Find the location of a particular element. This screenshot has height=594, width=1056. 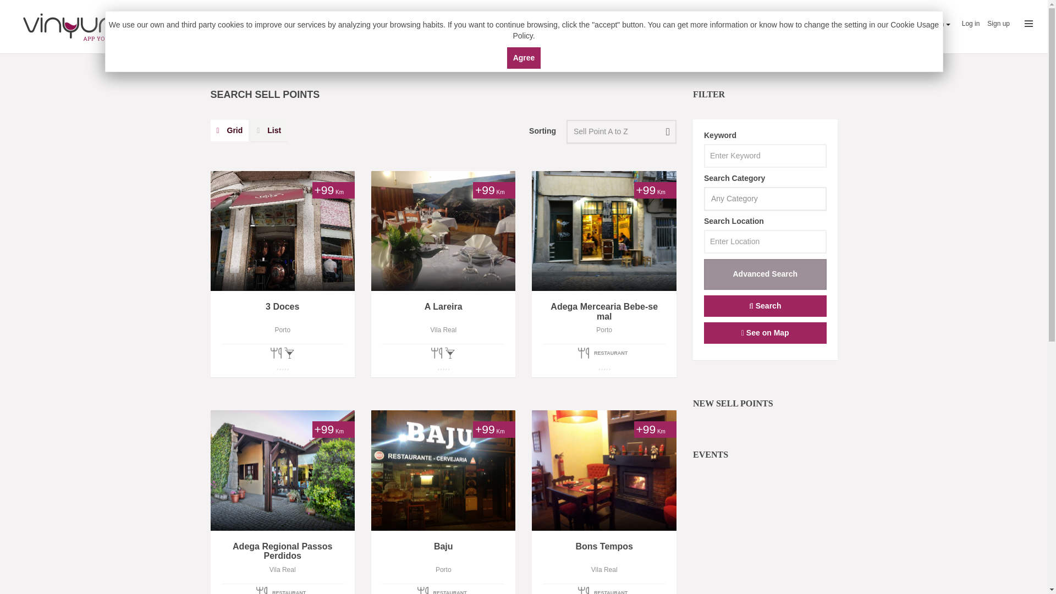

List is located at coordinates (251, 64).